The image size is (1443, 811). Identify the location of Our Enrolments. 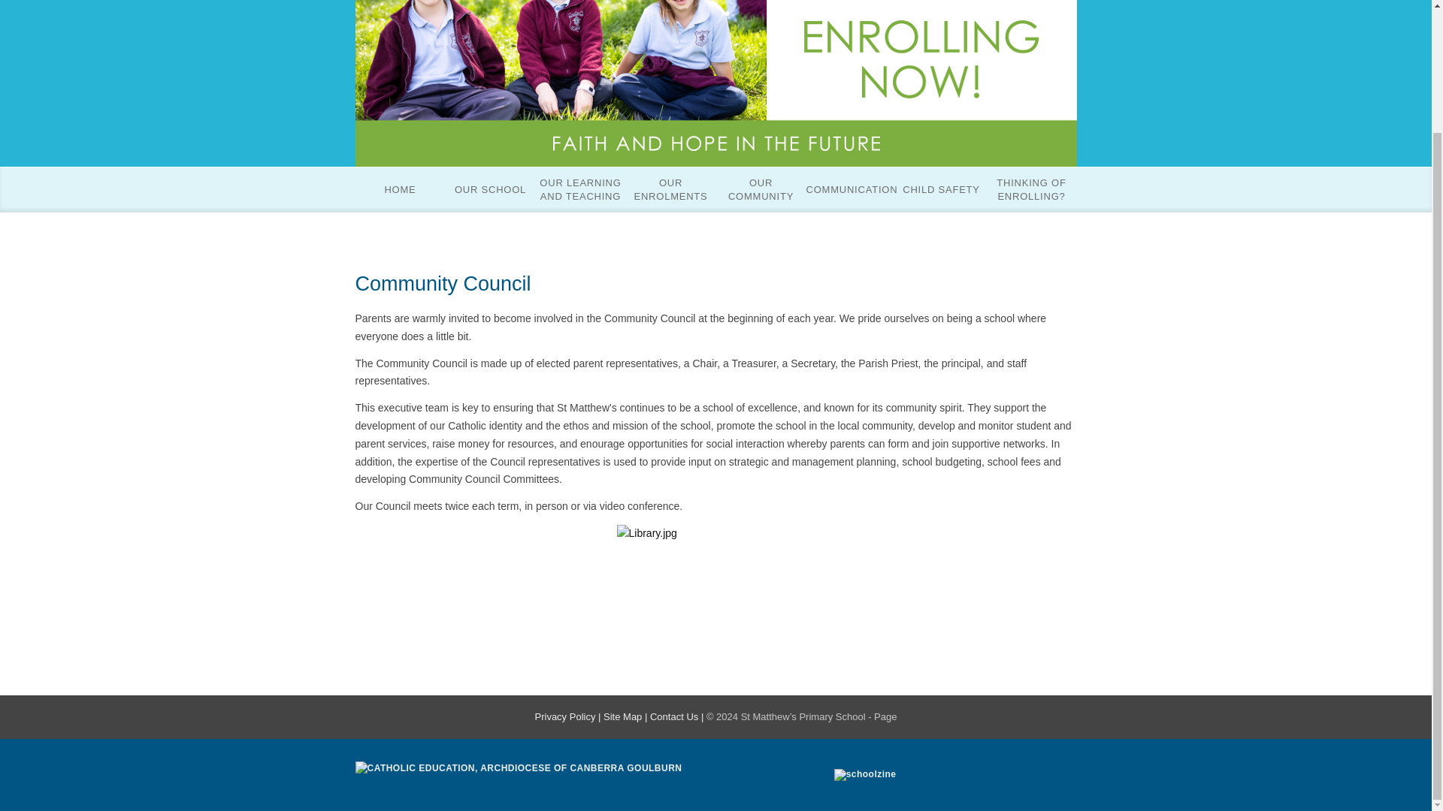
(670, 189).